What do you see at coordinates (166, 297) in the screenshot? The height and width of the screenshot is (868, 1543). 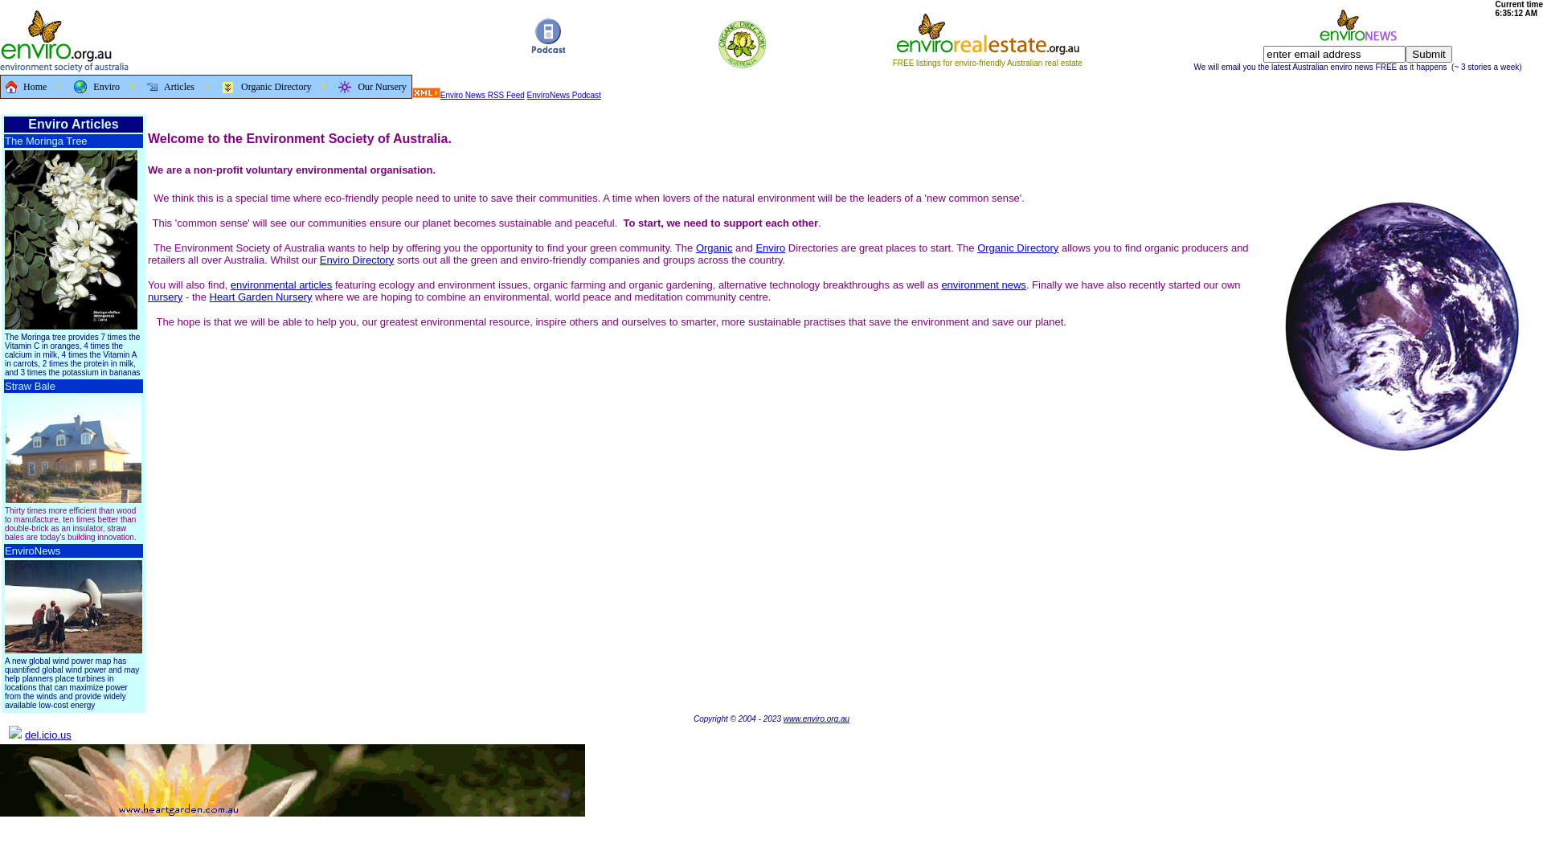 I see `nursery` at bounding box center [166, 297].